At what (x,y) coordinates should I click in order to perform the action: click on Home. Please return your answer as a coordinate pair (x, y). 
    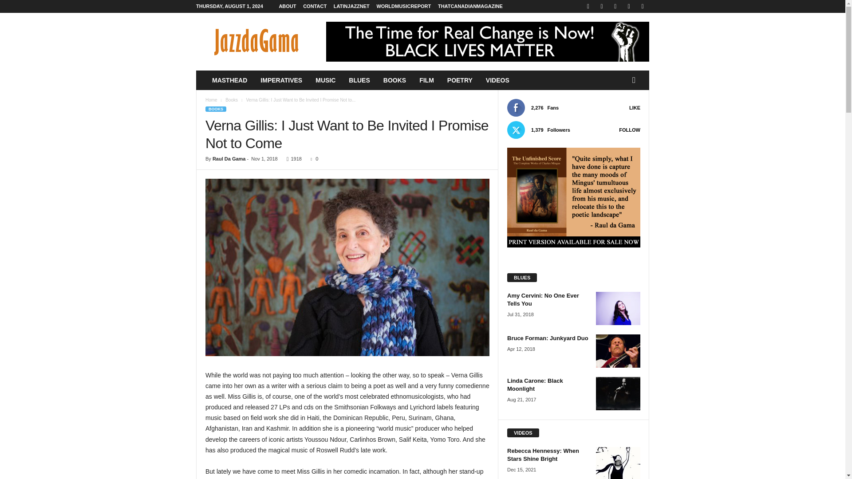
    Looking at the image, I should click on (211, 100).